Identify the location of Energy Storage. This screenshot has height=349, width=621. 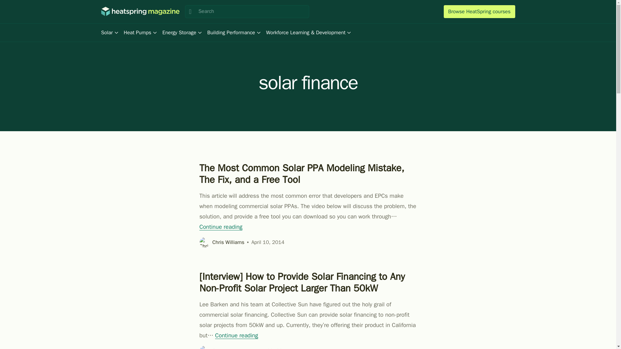
(182, 32).